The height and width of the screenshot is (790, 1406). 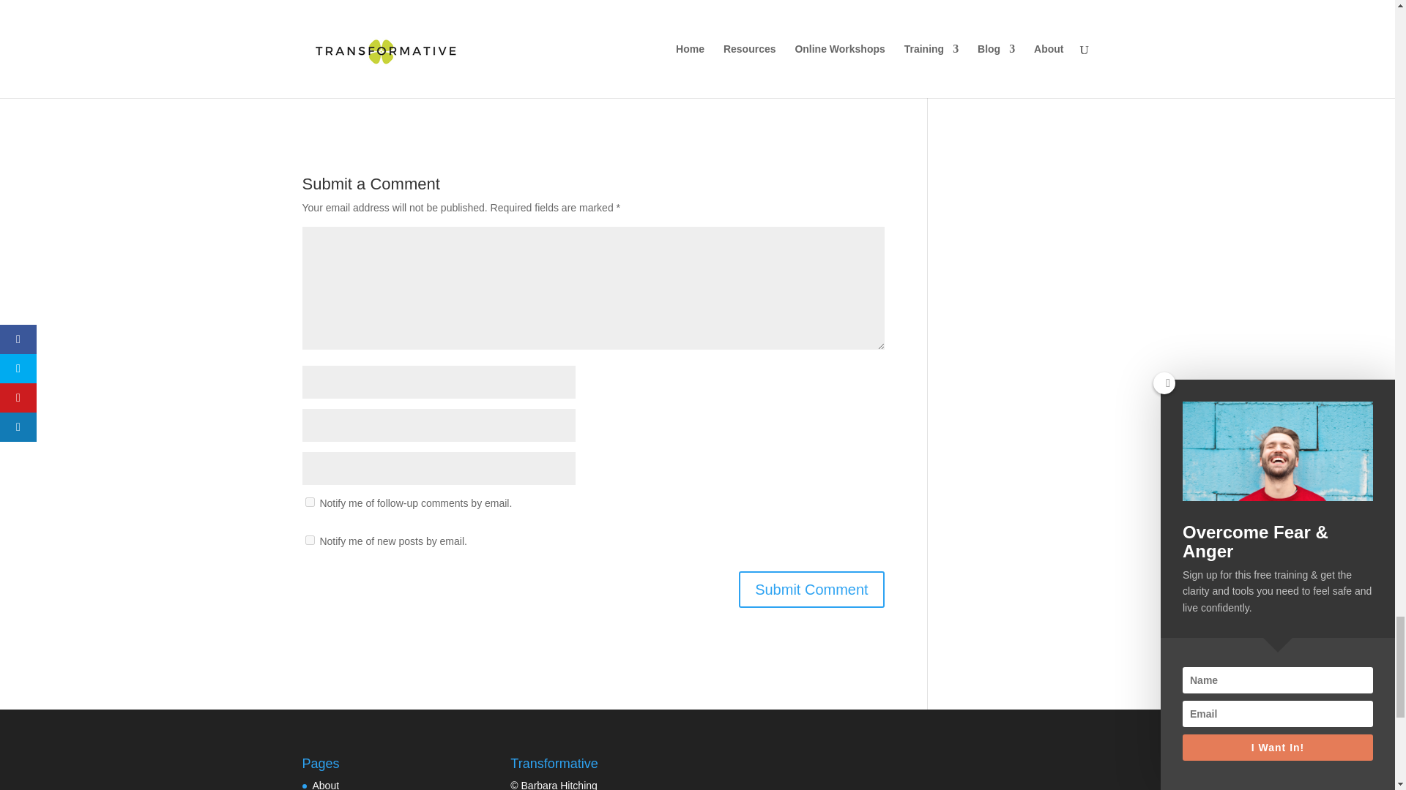 I want to click on Submit Comment, so click(x=811, y=589).